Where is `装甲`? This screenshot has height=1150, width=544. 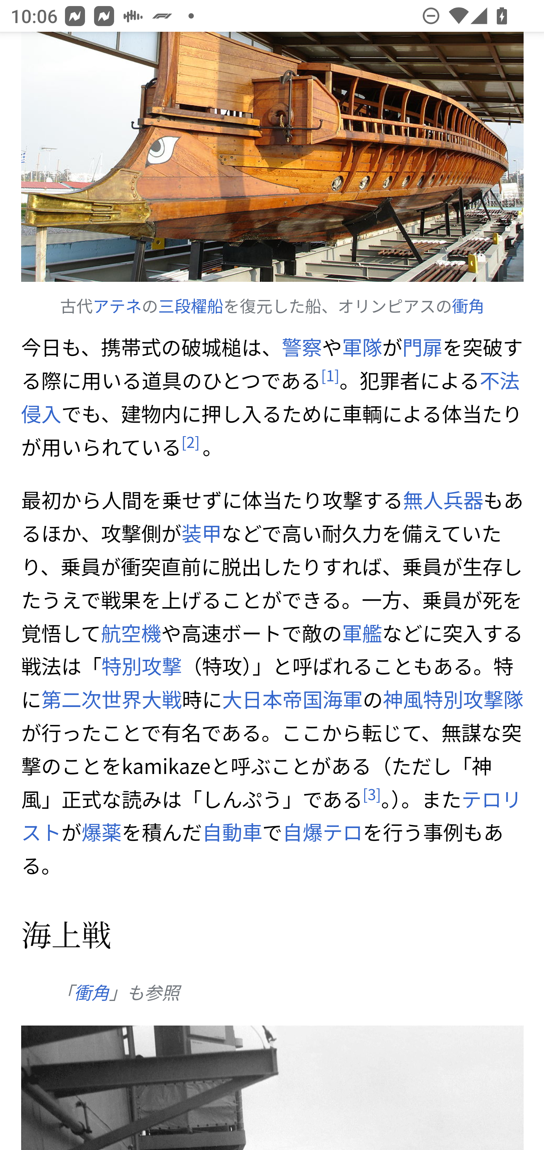 装甲 is located at coordinates (201, 533).